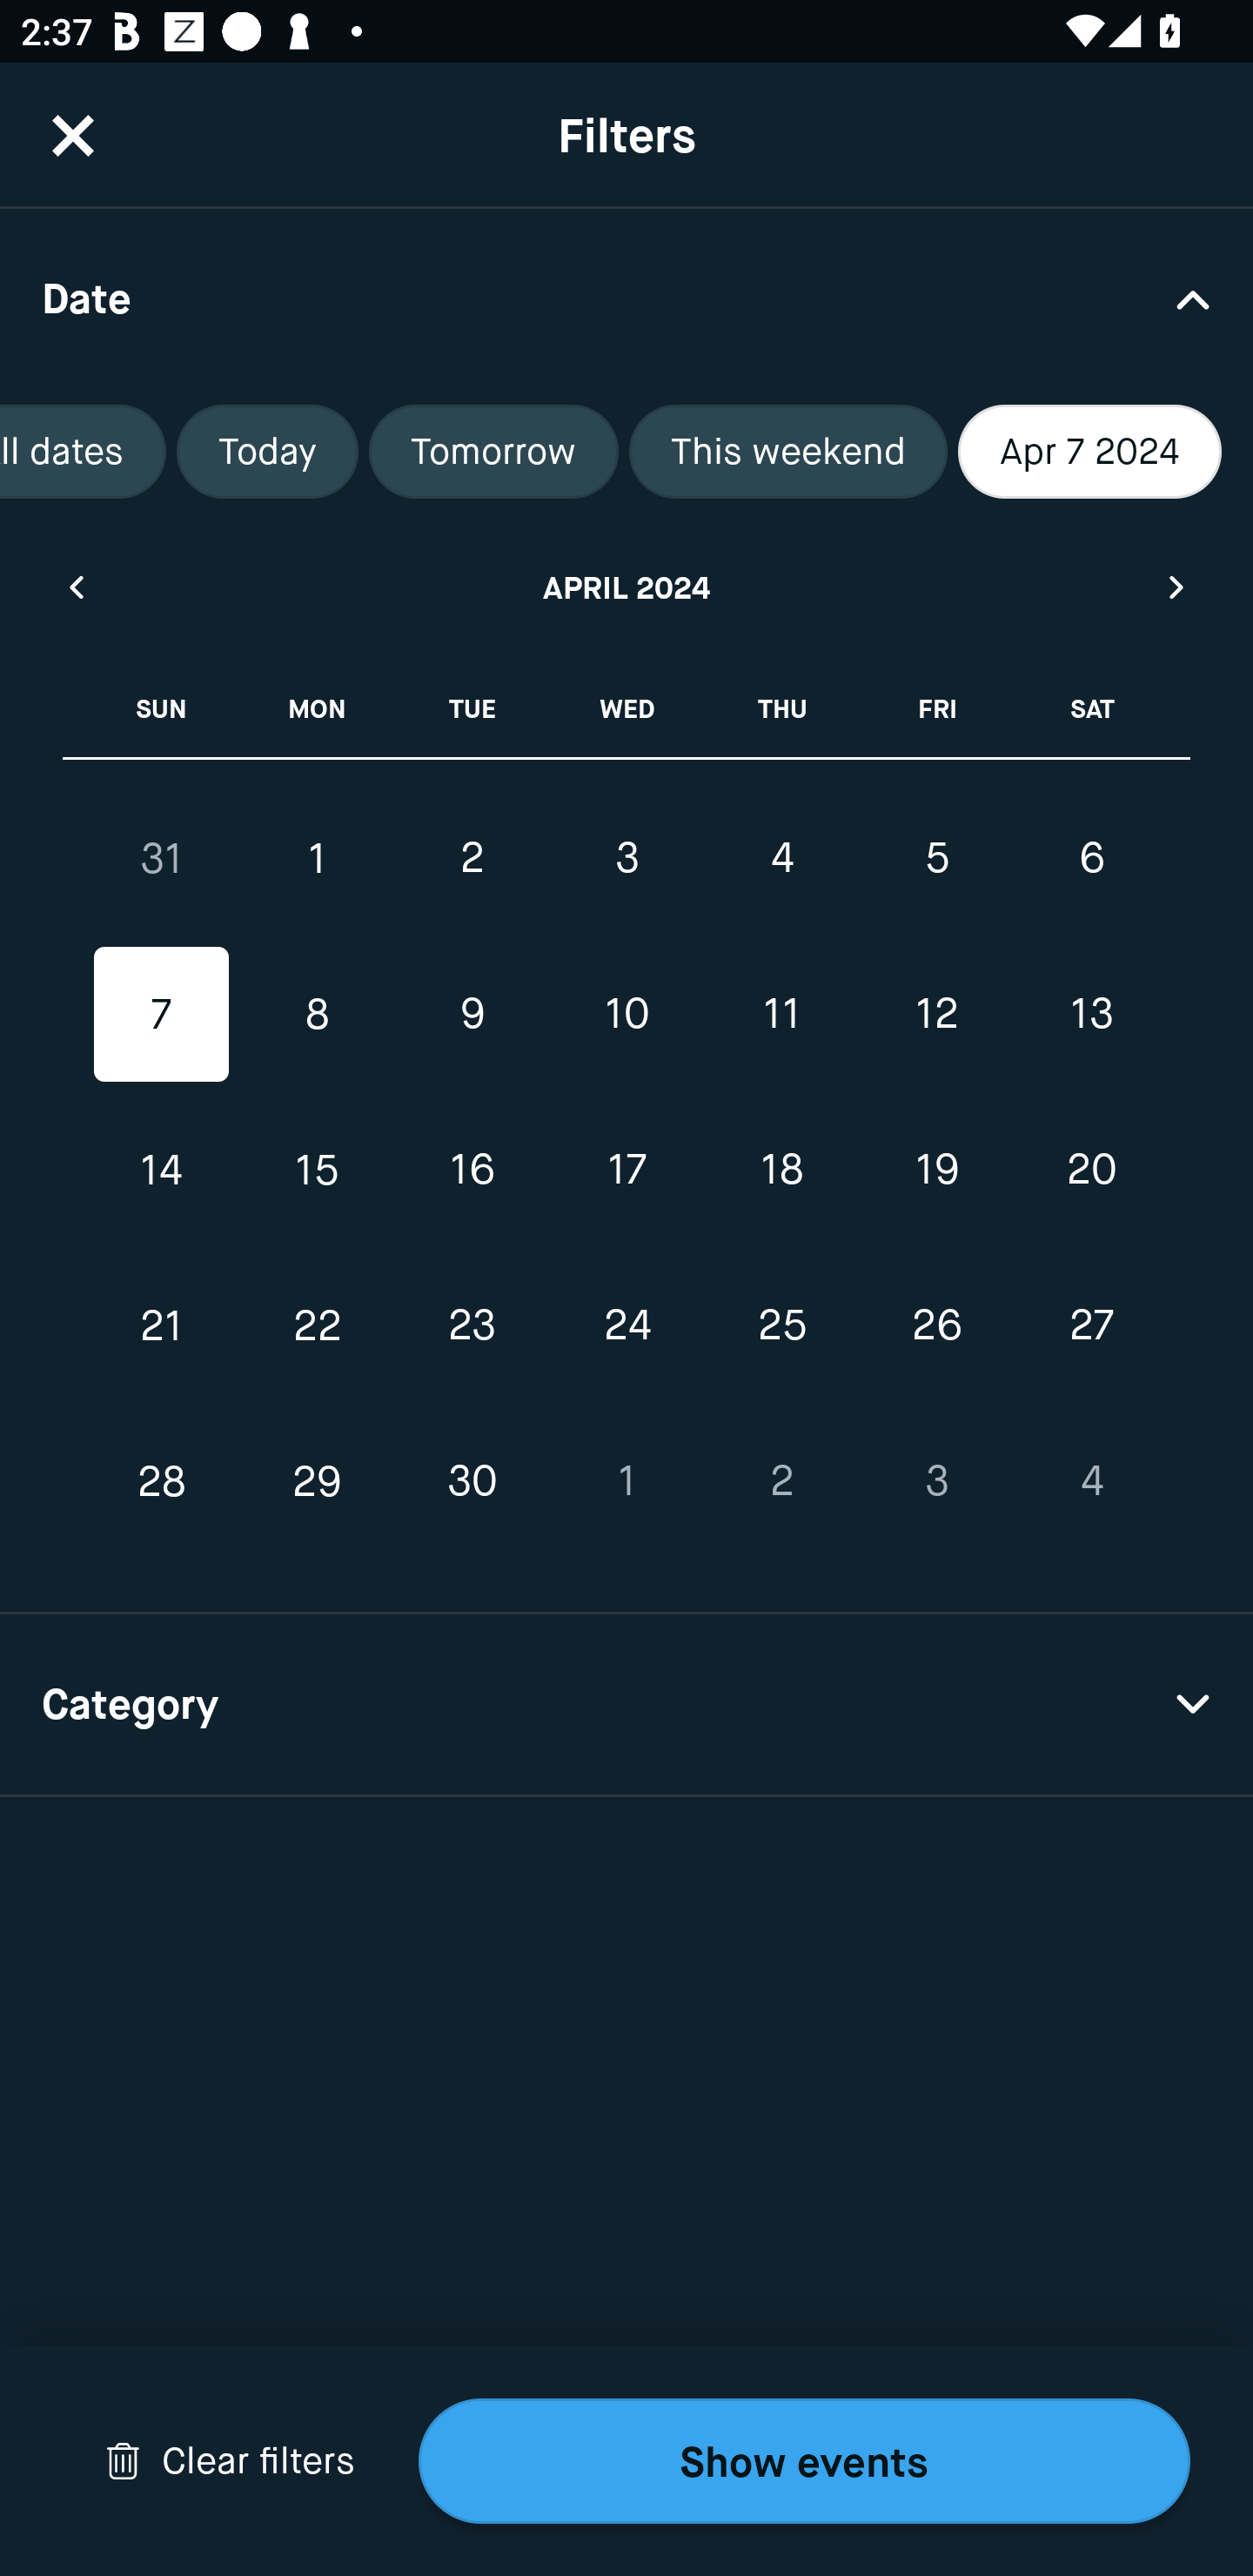 This screenshot has width=1253, height=2576. What do you see at coordinates (317, 858) in the screenshot?
I see `1` at bounding box center [317, 858].